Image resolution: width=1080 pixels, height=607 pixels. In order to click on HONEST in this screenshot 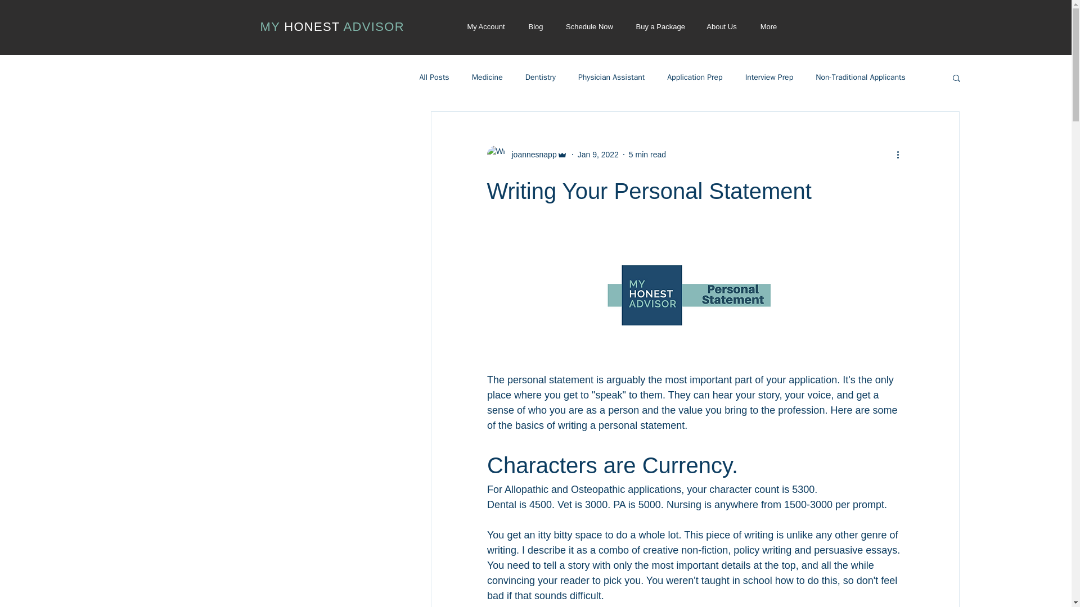, I will do `click(313, 26)`.